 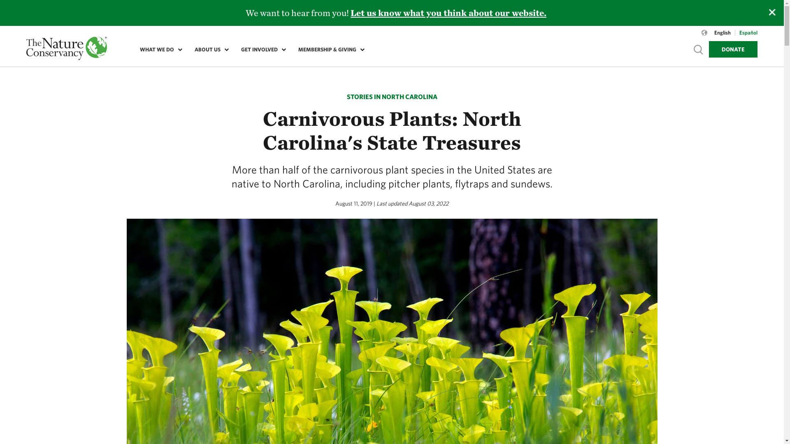 I want to click on ABOUT US, so click(x=210, y=49).